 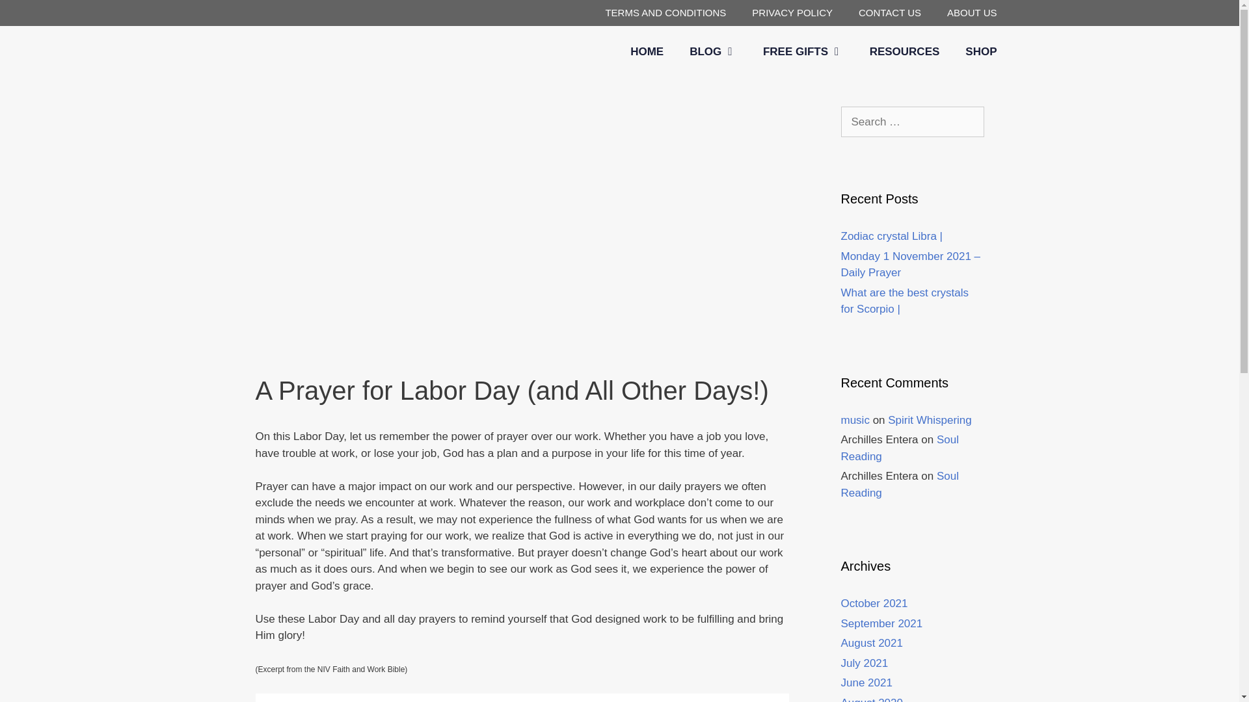 I want to click on SHOP, so click(x=980, y=52).